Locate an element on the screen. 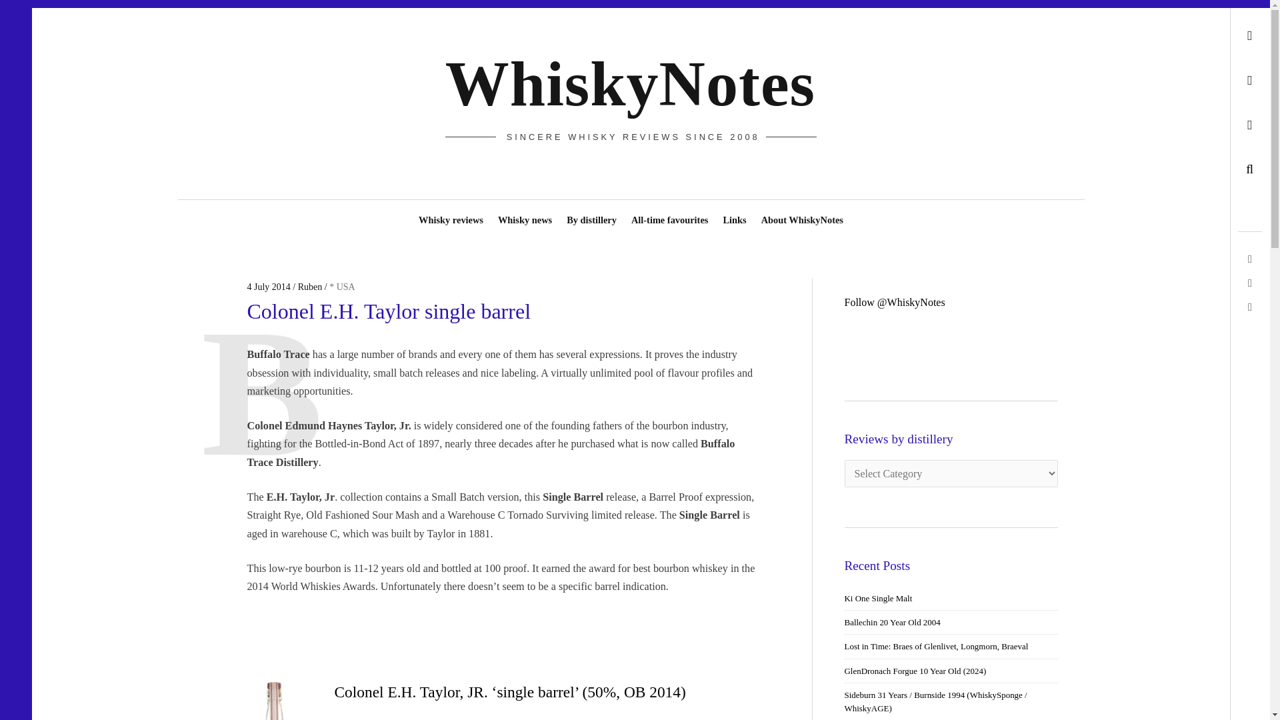  Whisky reviews is located at coordinates (451, 213).